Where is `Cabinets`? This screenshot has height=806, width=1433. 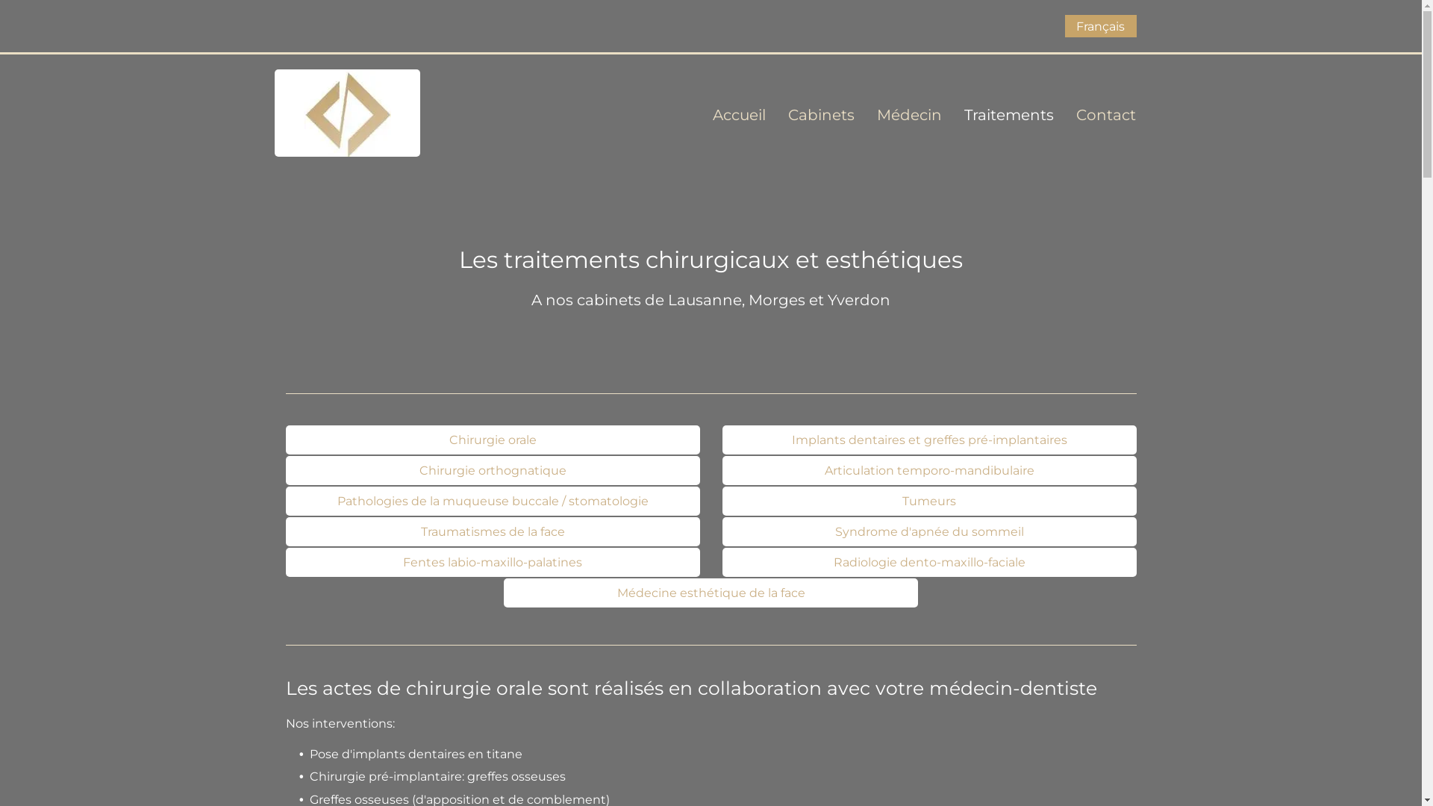
Cabinets is located at coordinates (811, 115).